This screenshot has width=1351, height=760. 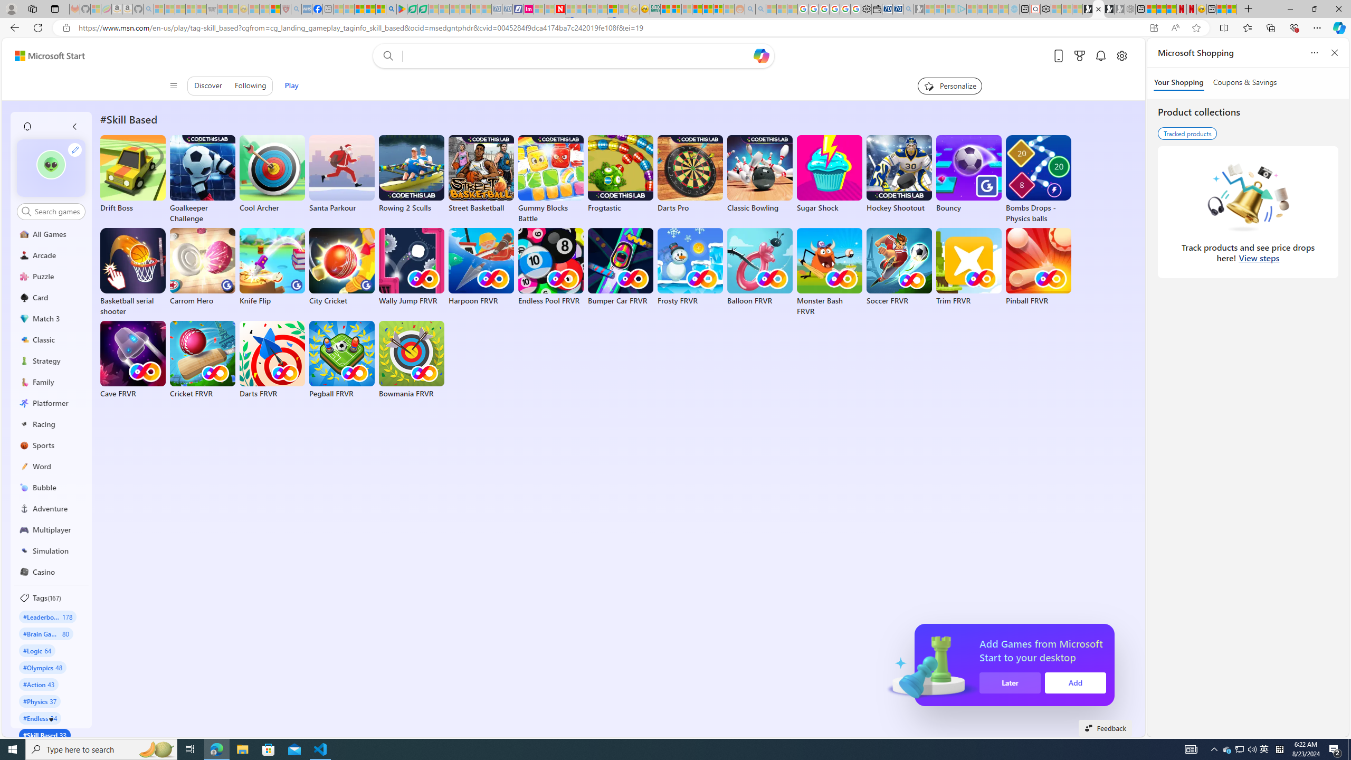 I want to click on Monster Bash FRVR, so click(x=830, y=272).